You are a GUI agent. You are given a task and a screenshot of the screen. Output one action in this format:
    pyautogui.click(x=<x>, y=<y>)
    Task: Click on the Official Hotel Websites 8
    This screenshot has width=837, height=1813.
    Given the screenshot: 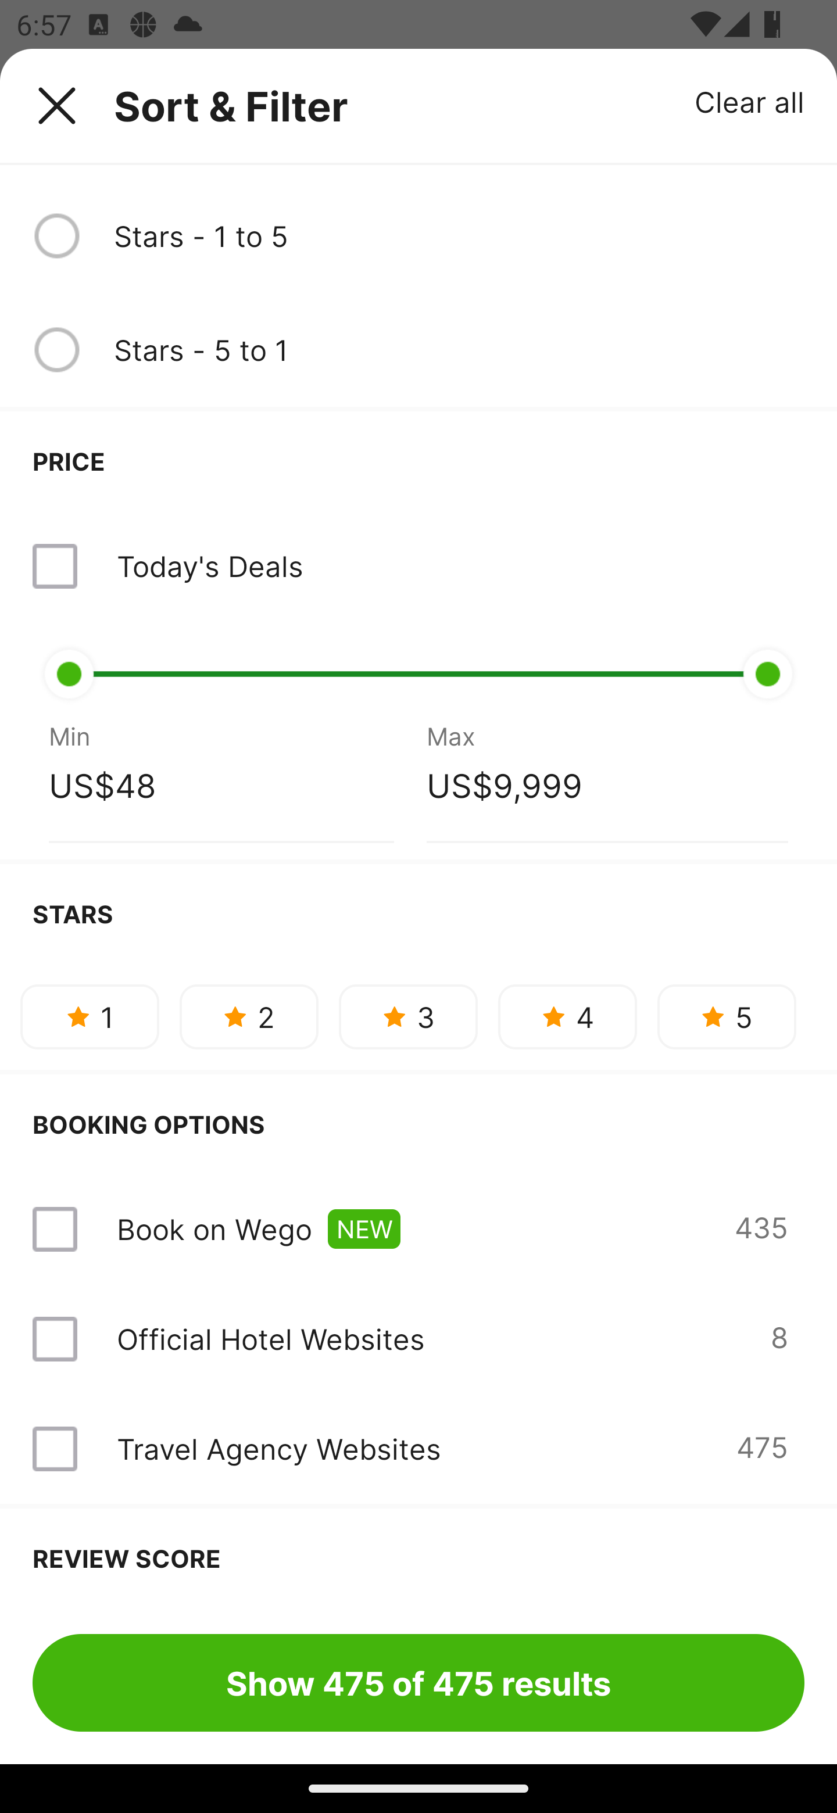 What is the action you would take?
    pyautogui.click(x=419, y=1339)
    